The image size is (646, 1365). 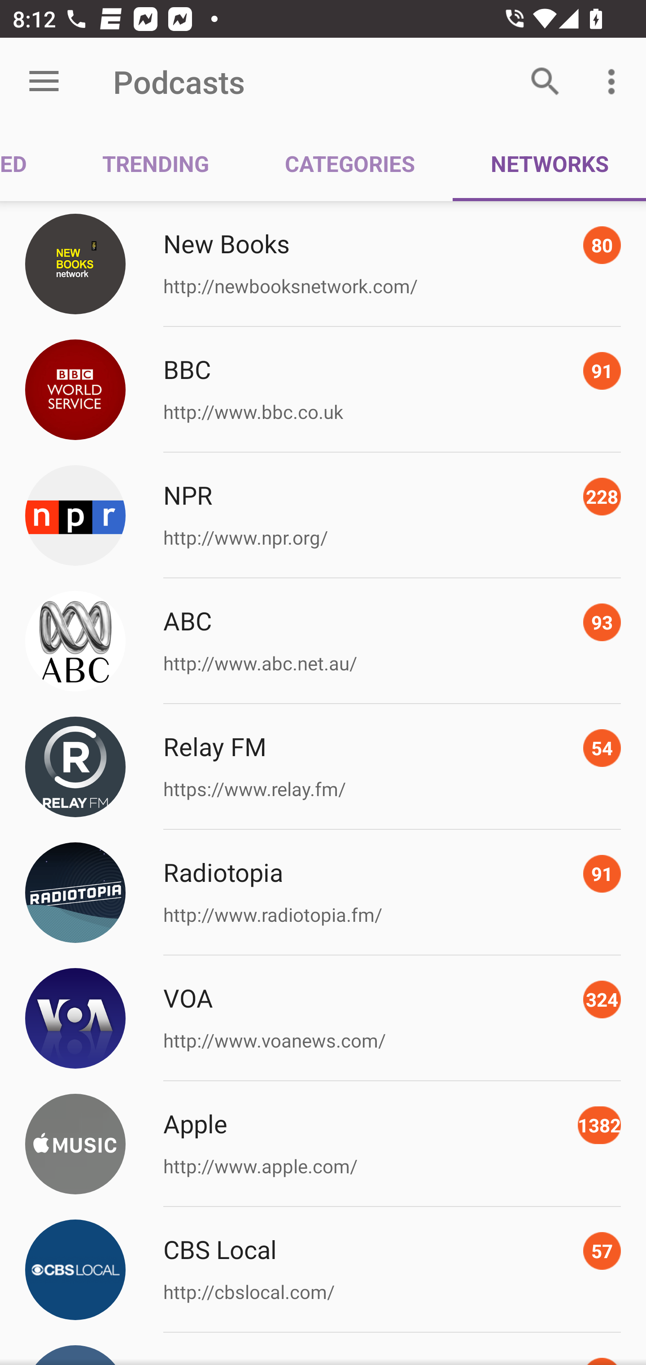 I want to click on Picture Radiotopia 91 http://www.radiotopia.fm/, so click(x=323, y=893).